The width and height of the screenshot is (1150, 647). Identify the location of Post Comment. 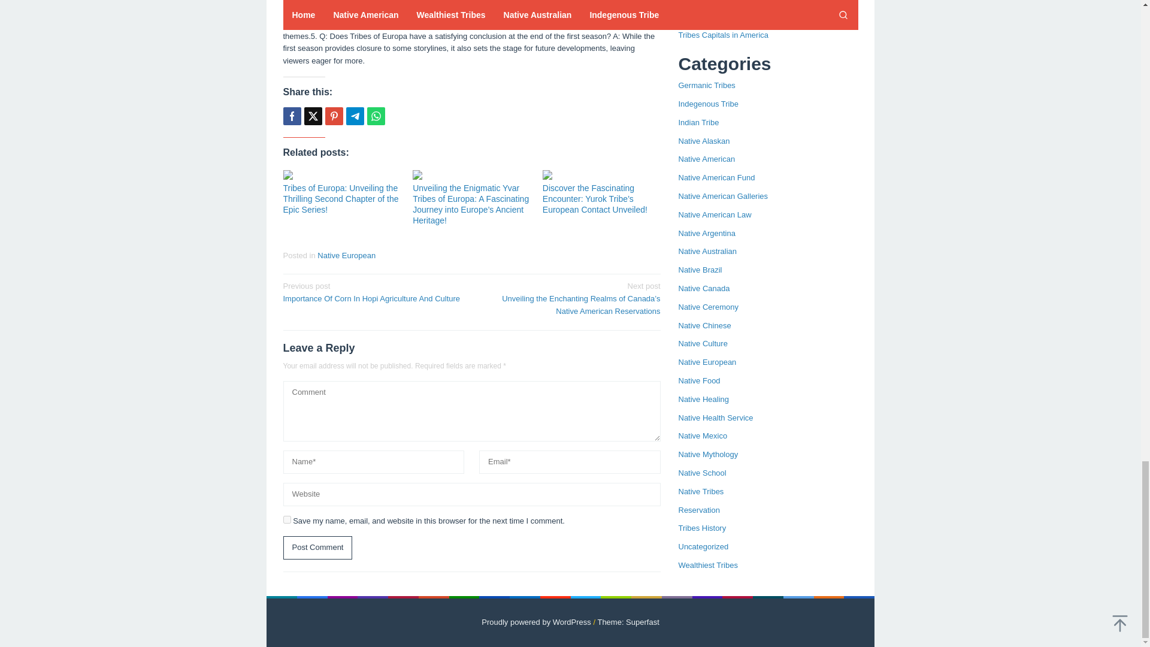
(317, 548).